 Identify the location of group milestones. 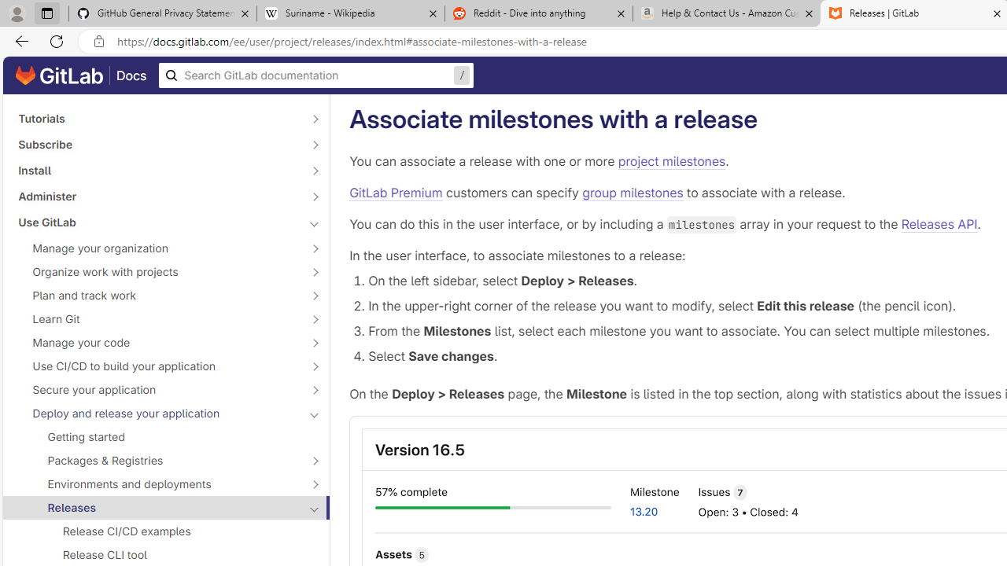
(633, 193).